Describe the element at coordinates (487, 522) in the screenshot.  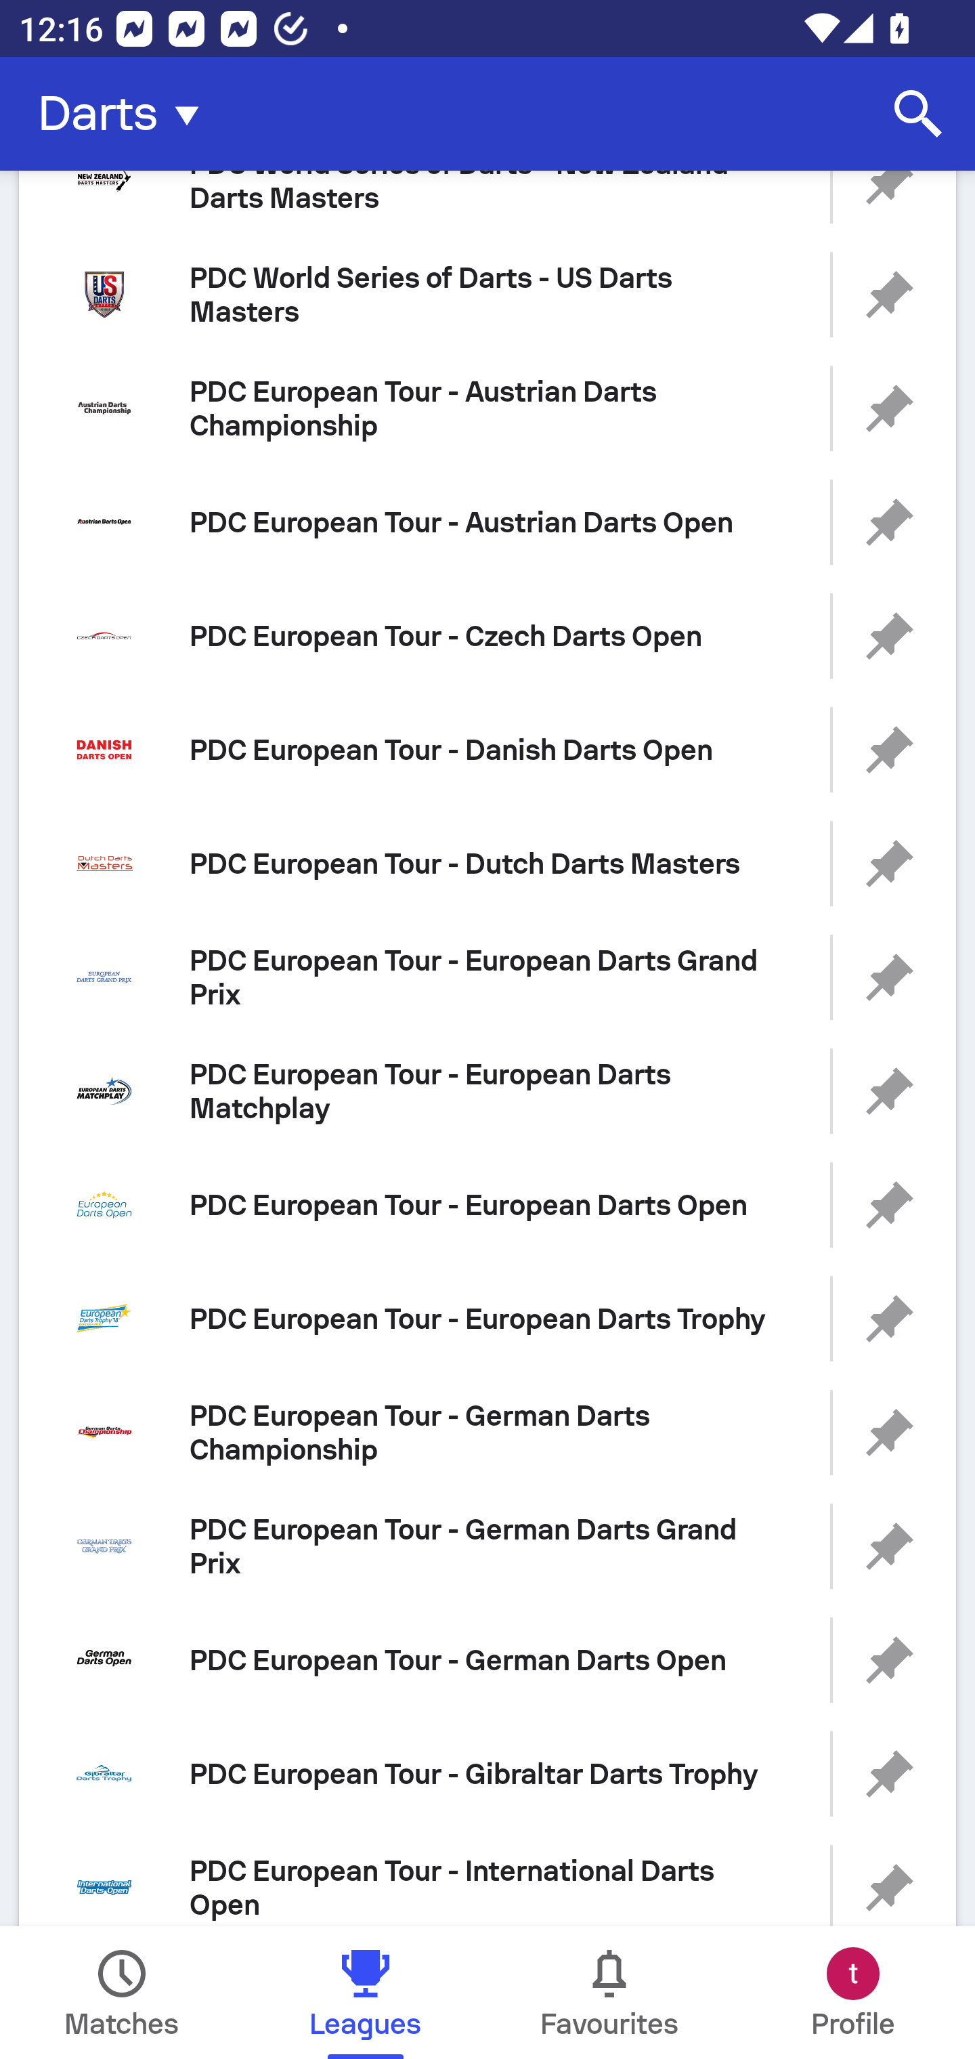
I see `PDC European Tour - Austrian Darts Open` at that location.